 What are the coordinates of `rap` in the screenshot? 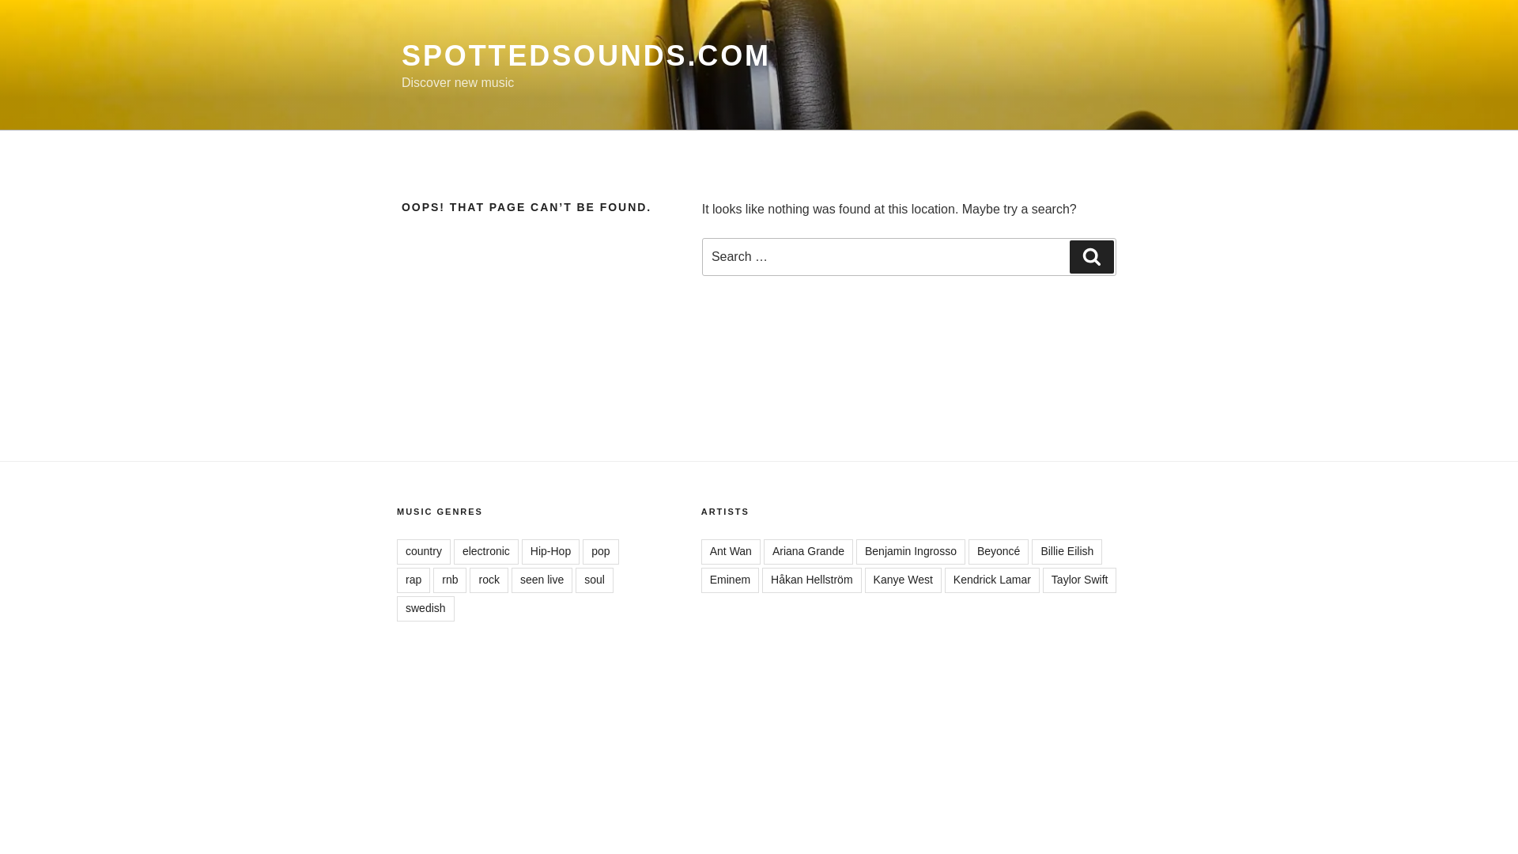 It's located at (413, 580).